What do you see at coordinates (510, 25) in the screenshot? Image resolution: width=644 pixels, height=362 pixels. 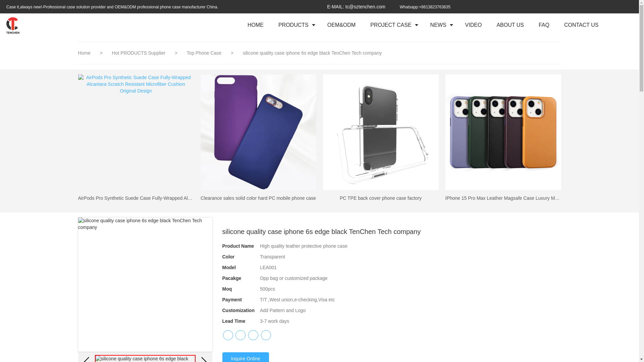 I see `ABOUT US` at bounding box center [510, 25].